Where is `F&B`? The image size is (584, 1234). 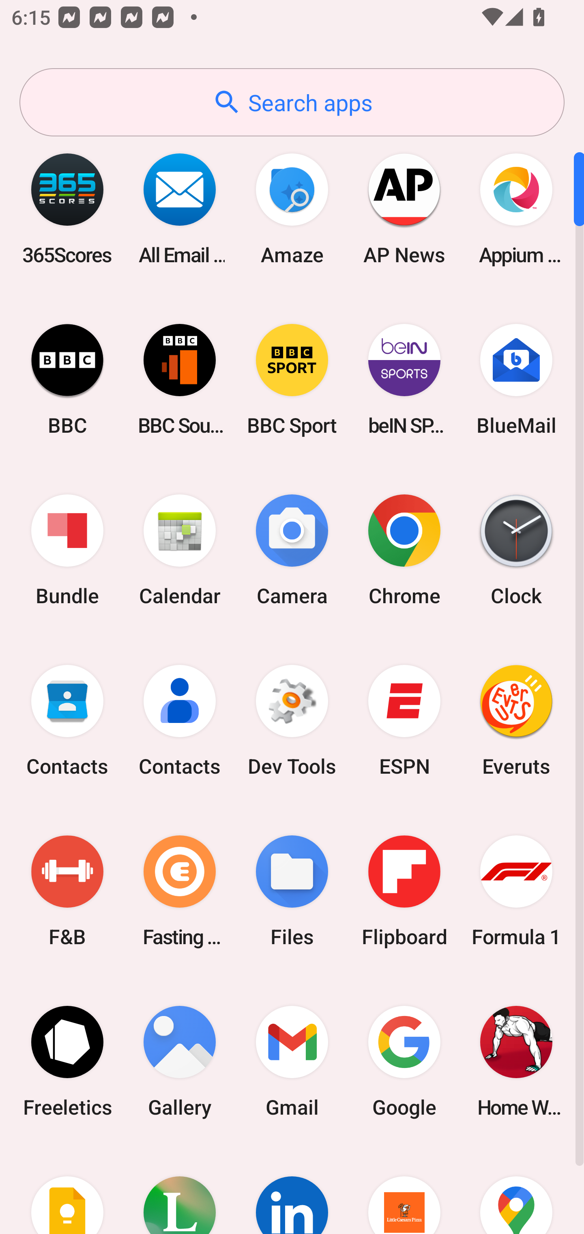 F&B is located at coordinates (67, 891).